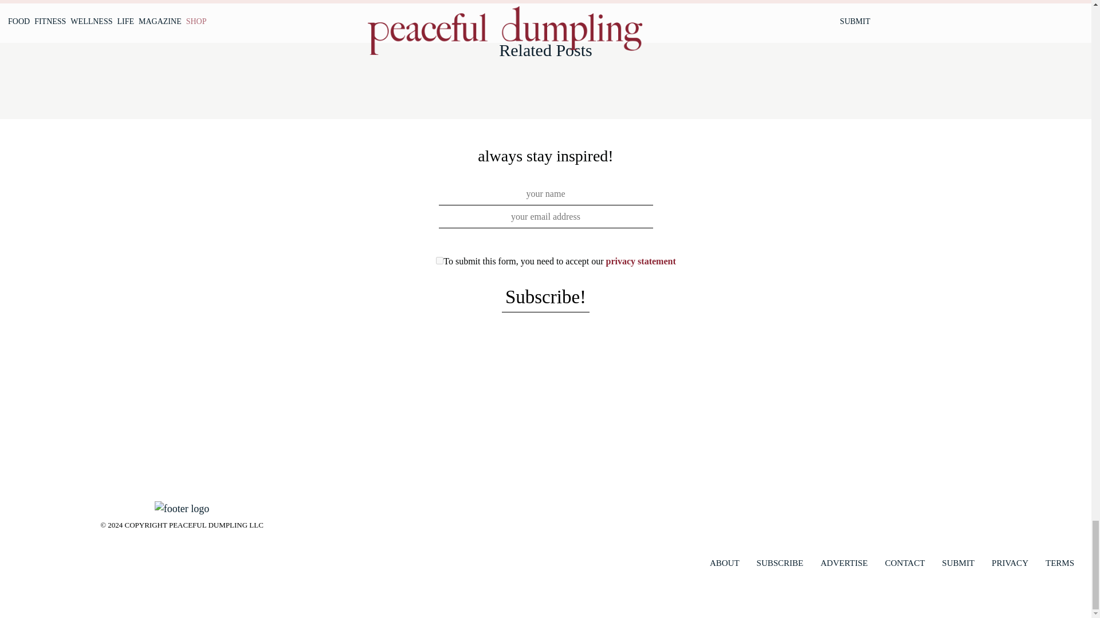  What do you see at coordinates (439, 261) in the screenshot?
I see `1` at bounding box center [439, 261].